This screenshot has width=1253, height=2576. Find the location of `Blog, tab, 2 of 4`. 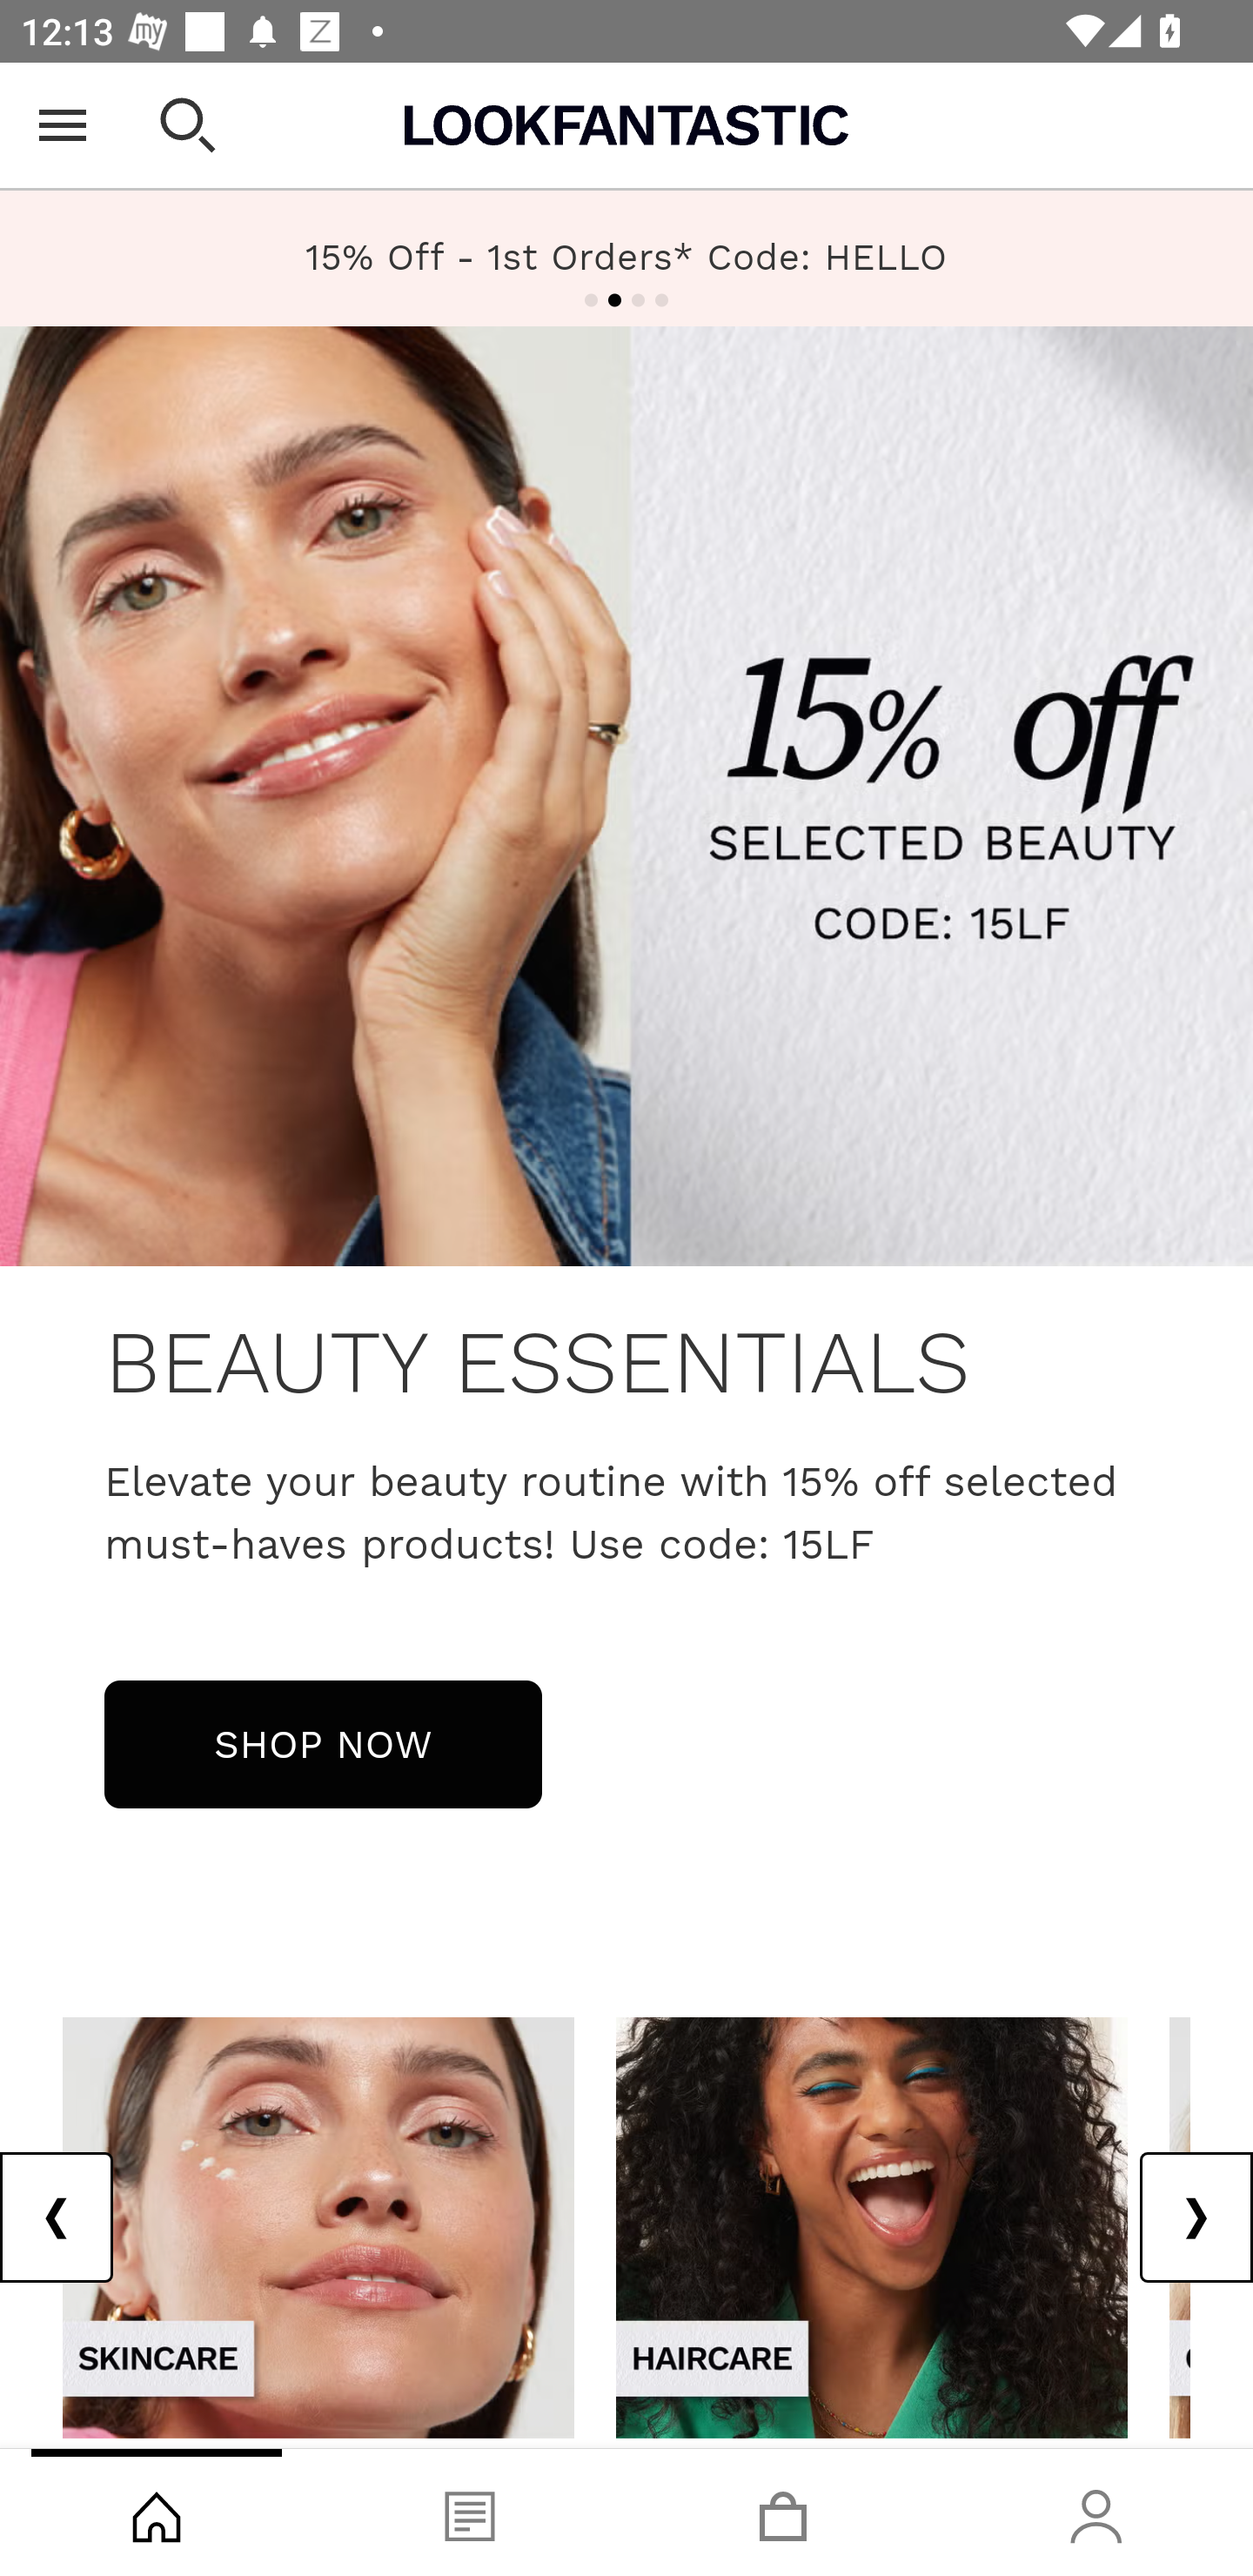

Blog, tab, 2 of 4 is located at coordinates (470, 2512).